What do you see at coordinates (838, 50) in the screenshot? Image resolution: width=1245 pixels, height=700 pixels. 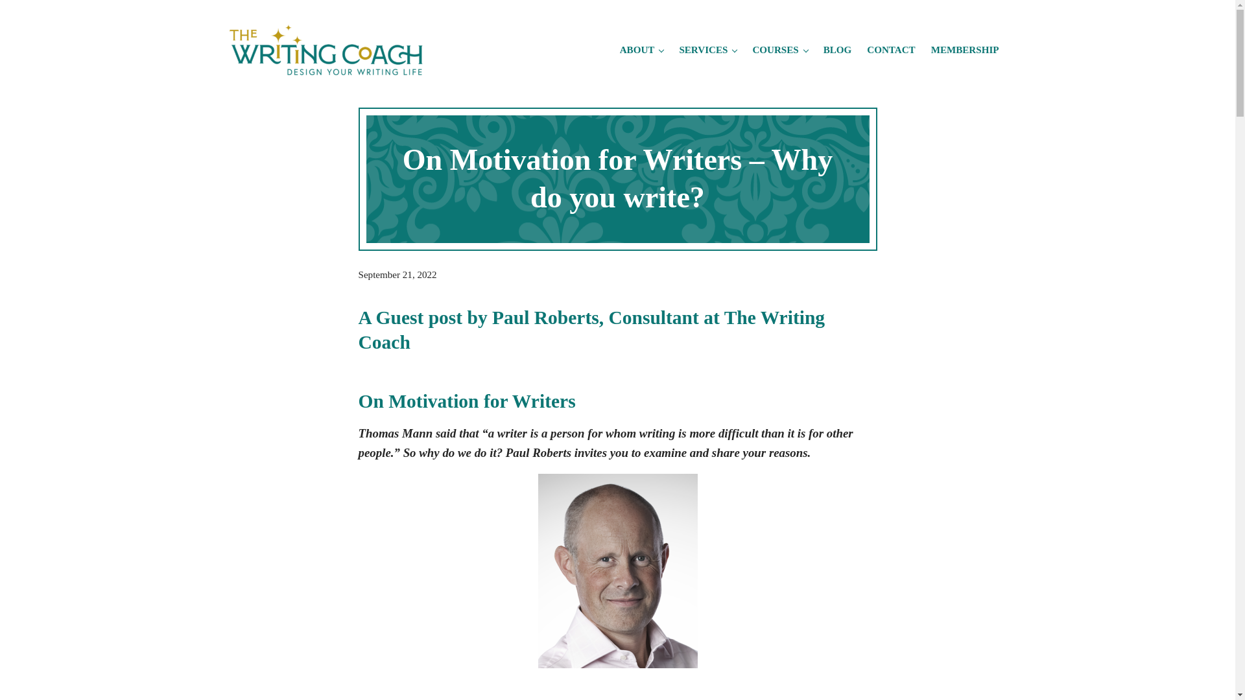 I see `BLOG` at bounding box center [838, 50].